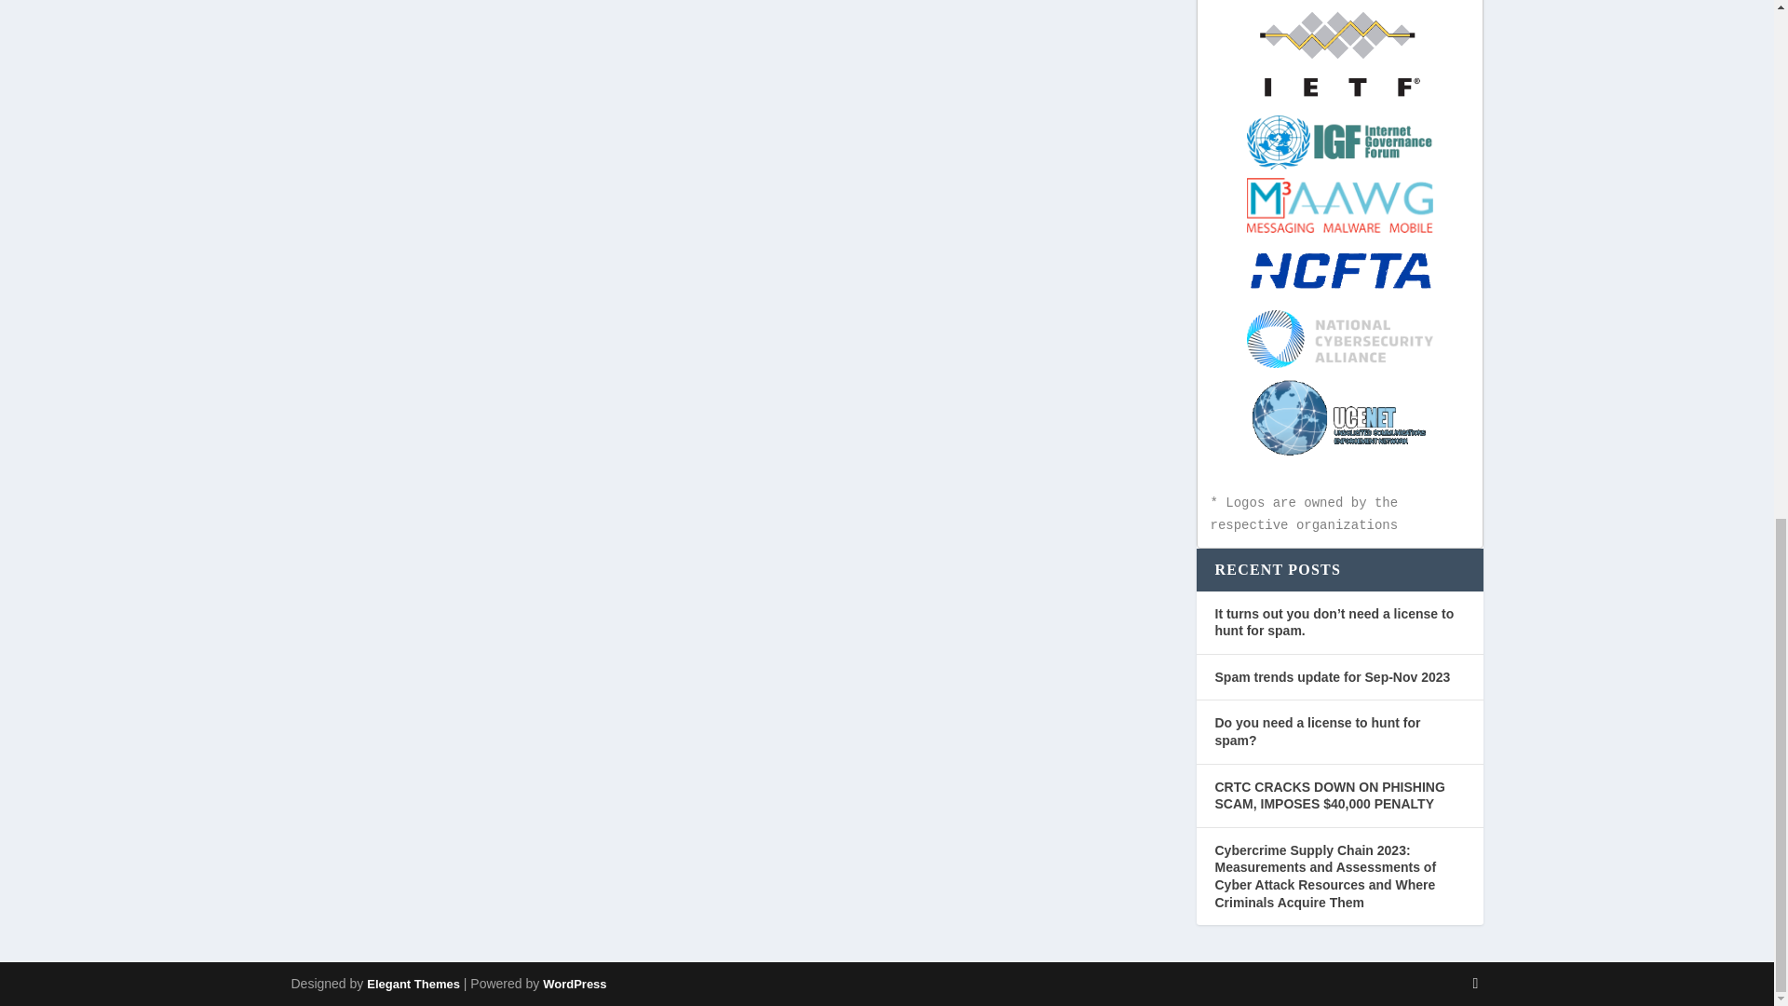 The height and width of the screenshot is (1006, 1788). I want to click on Do you need a license to hunt for spam?, so click(1317, 731).